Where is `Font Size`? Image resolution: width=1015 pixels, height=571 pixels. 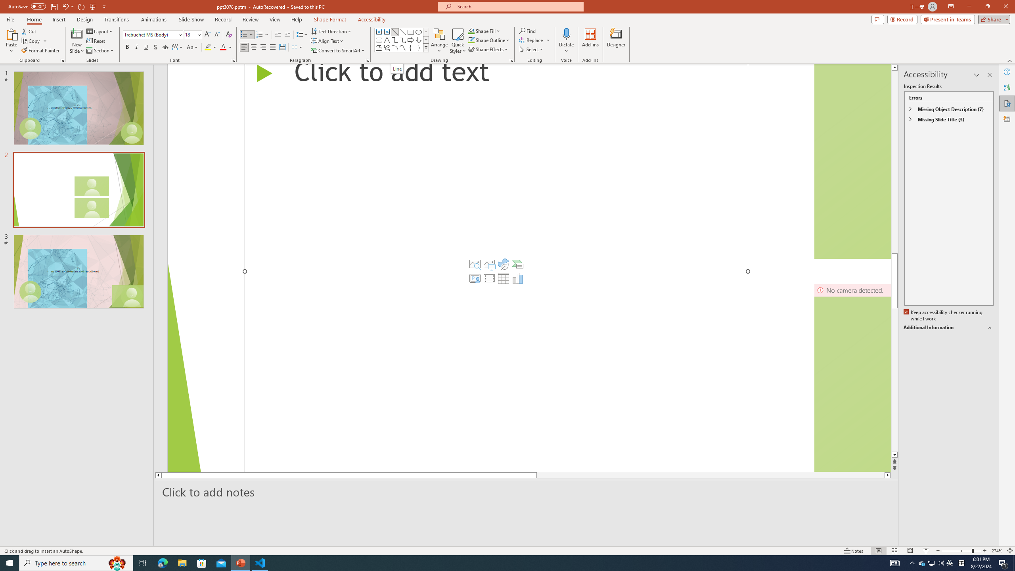 Font Size is located at coordinates (190, 34).